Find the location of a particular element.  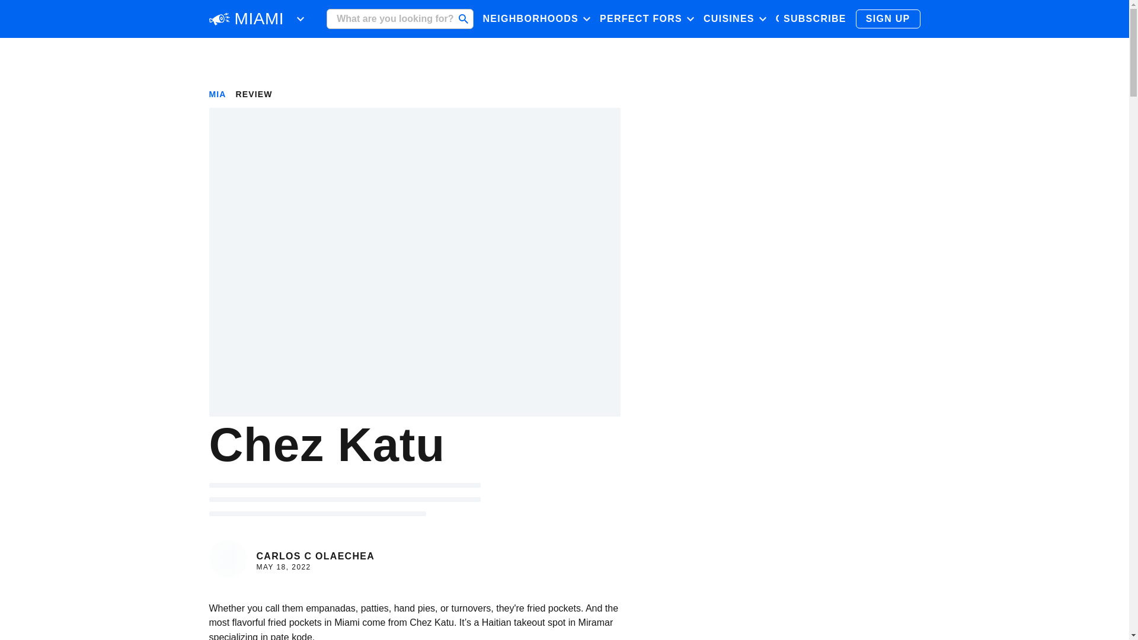

CUISINES is located at coordinates (735, 19).